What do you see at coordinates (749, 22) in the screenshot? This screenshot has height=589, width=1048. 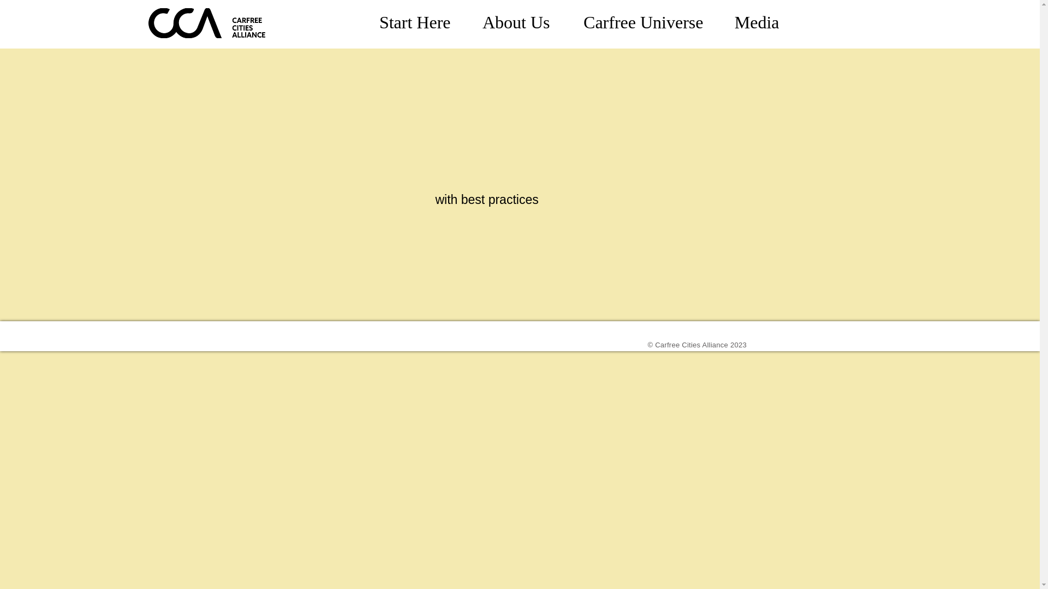 I see `Media` at bounding box center [749, 22].